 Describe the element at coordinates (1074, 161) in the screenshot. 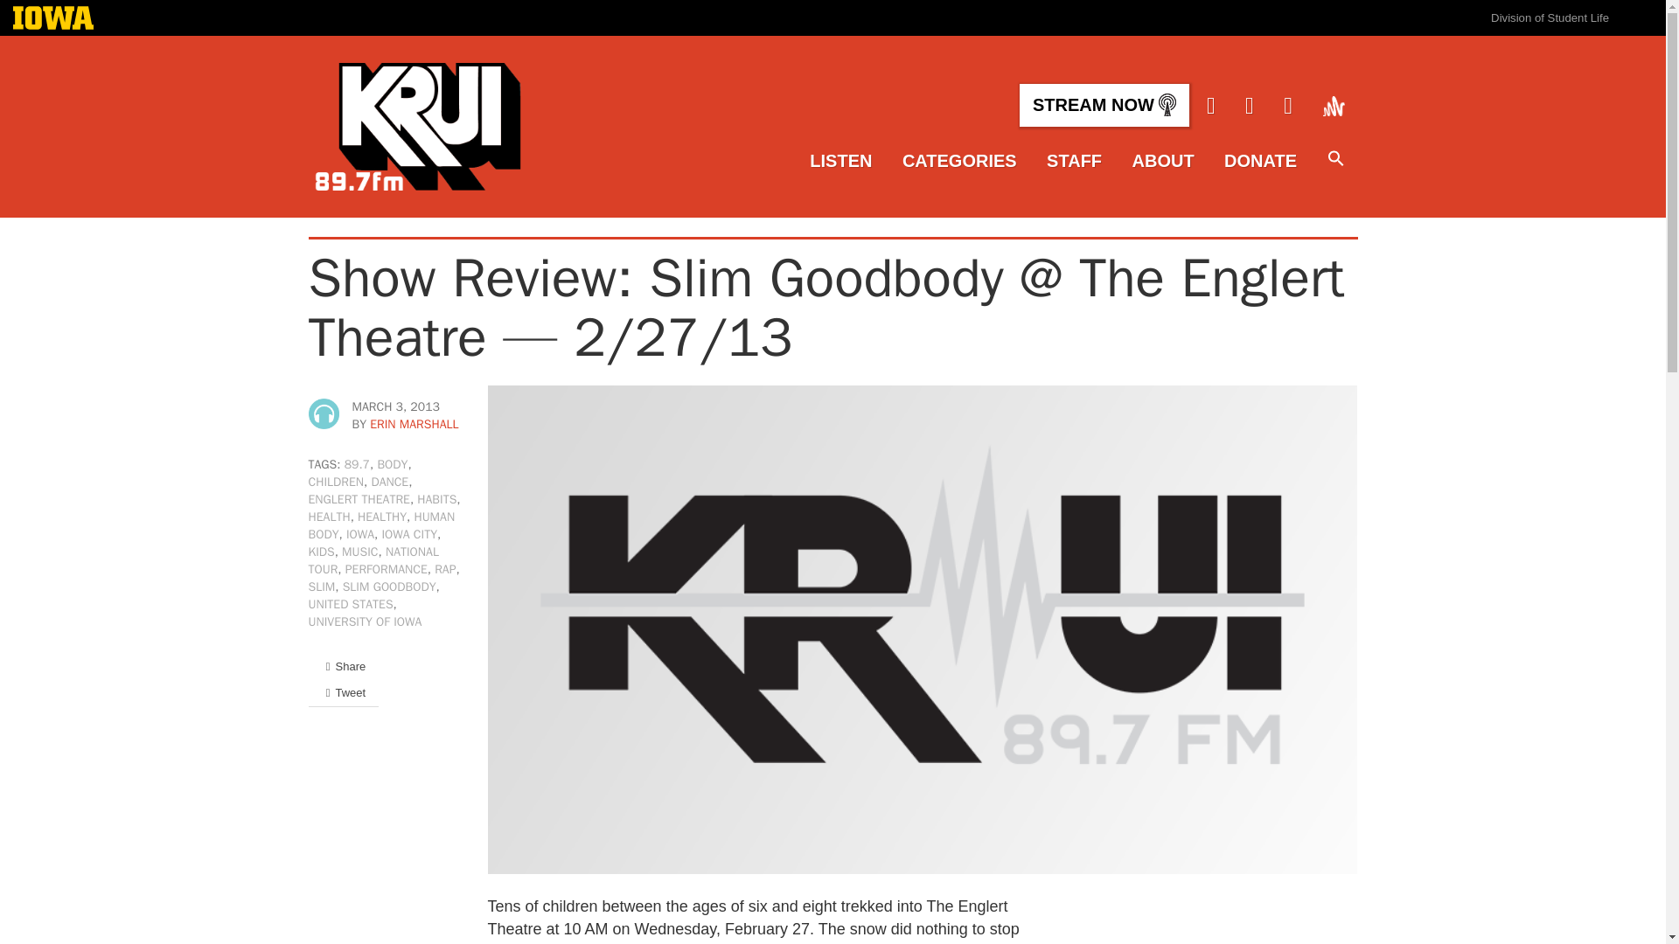

I see `STAFF` at that location.